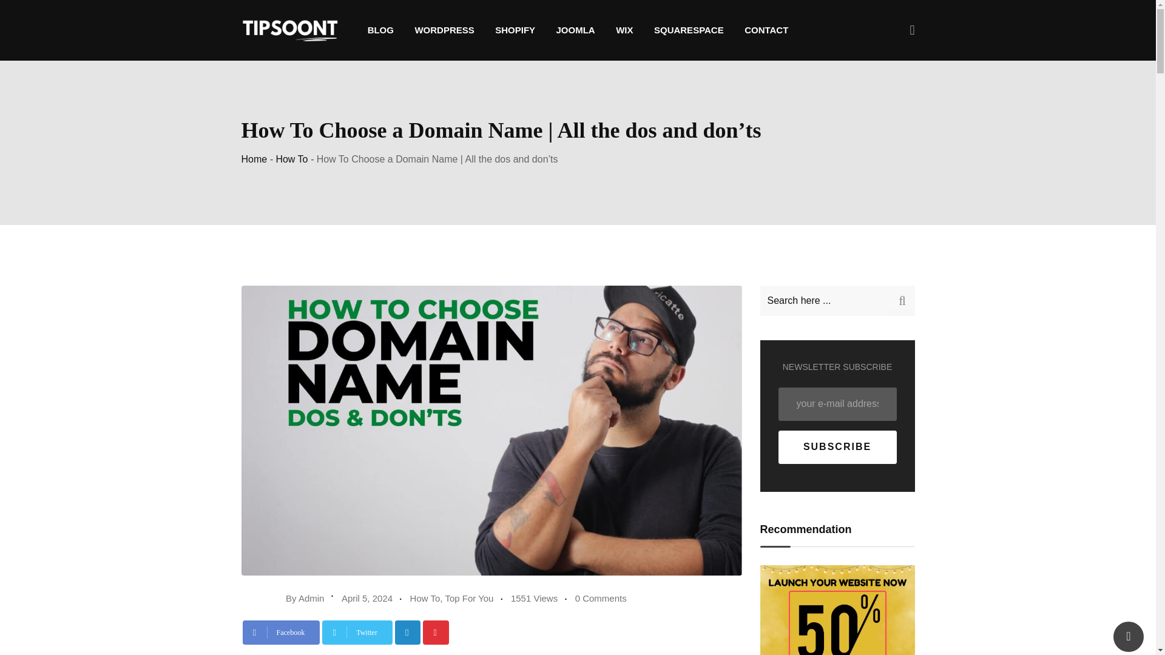 The image size is (1165, 655). What do you see at coordinates (444, 30) in the screenshot?
I see `WORDPRESS` at bounding box center [444, 30].